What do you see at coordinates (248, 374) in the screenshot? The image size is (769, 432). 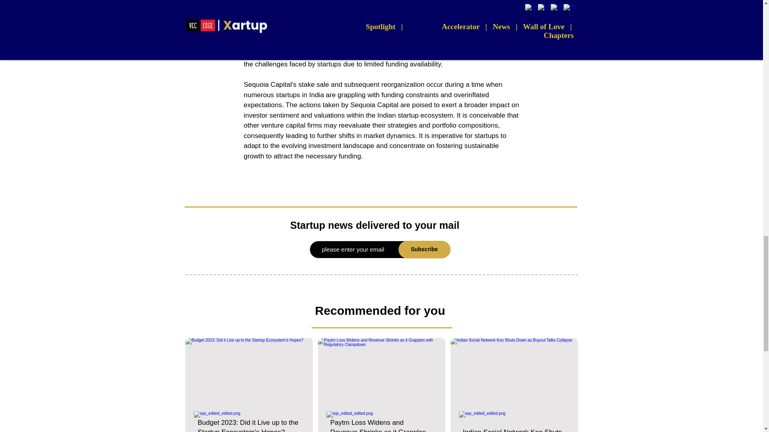 I see `18.png` at bounding box center [248, 374].